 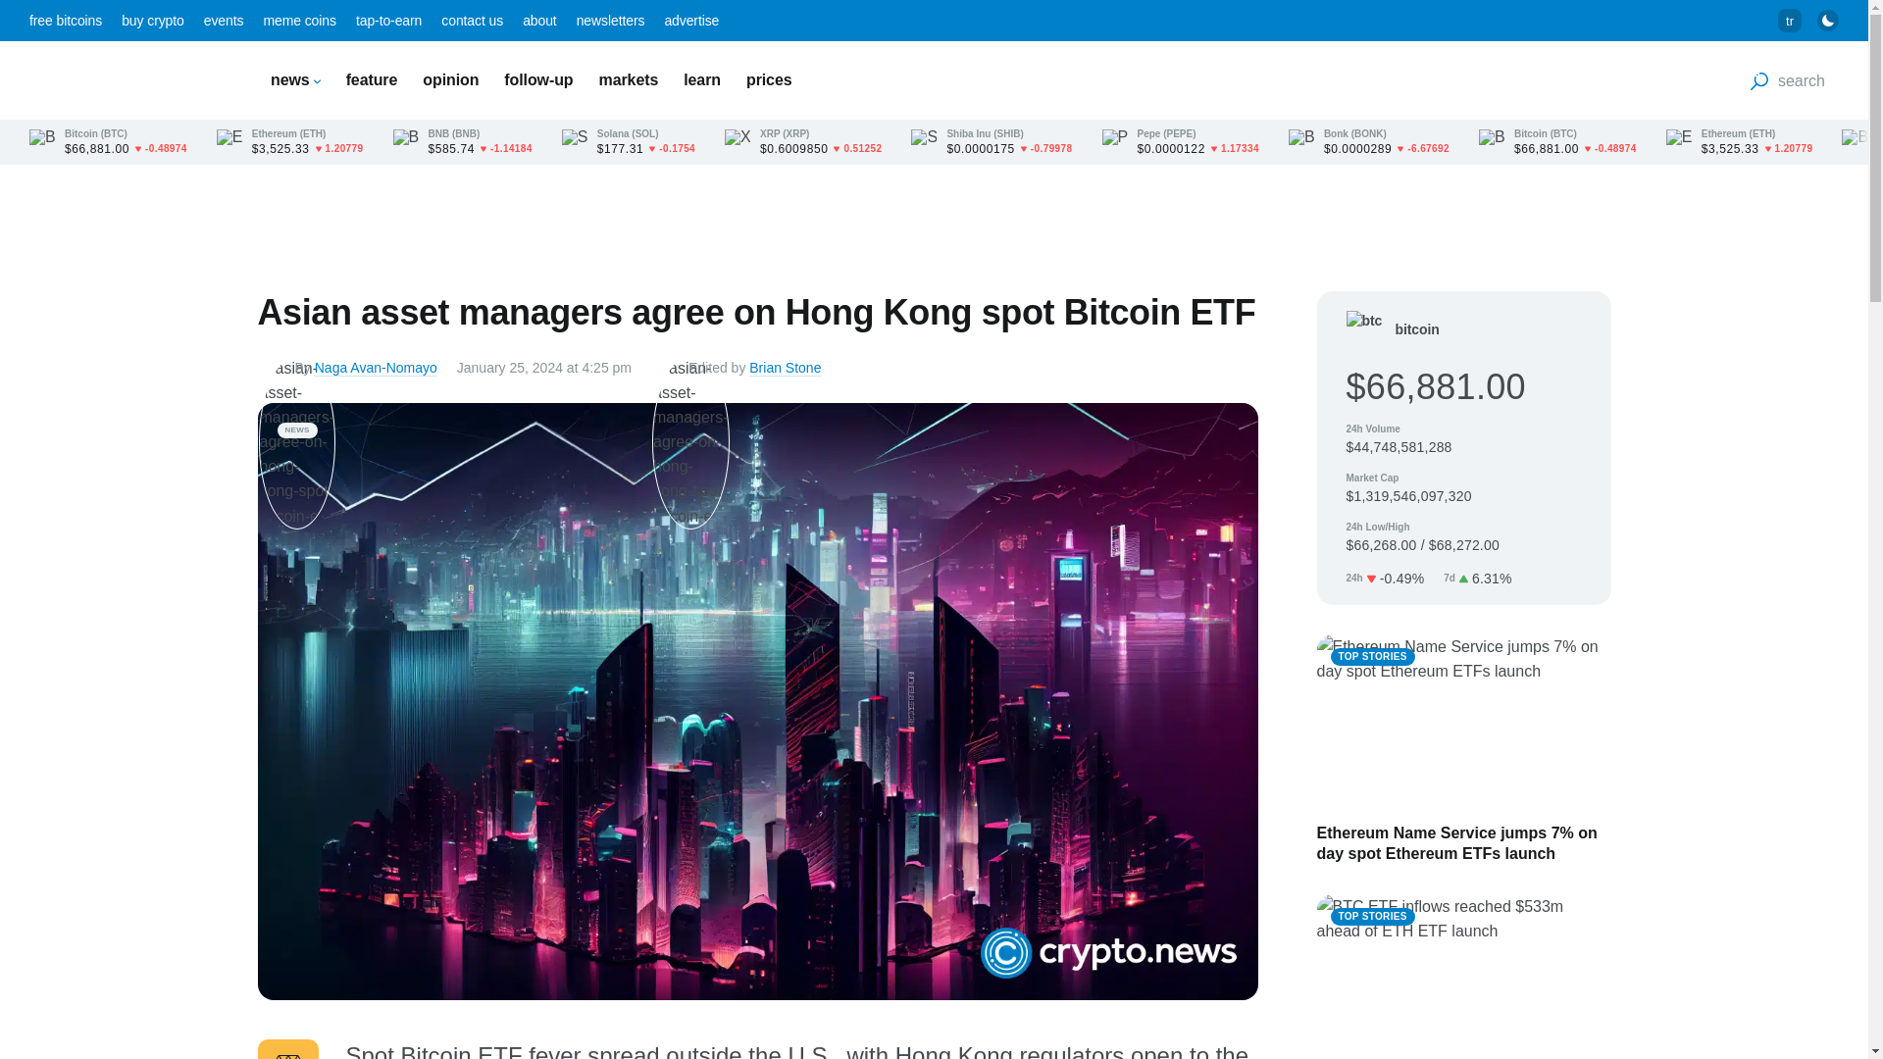 I want to click on learn, so click(x=702, y=79).